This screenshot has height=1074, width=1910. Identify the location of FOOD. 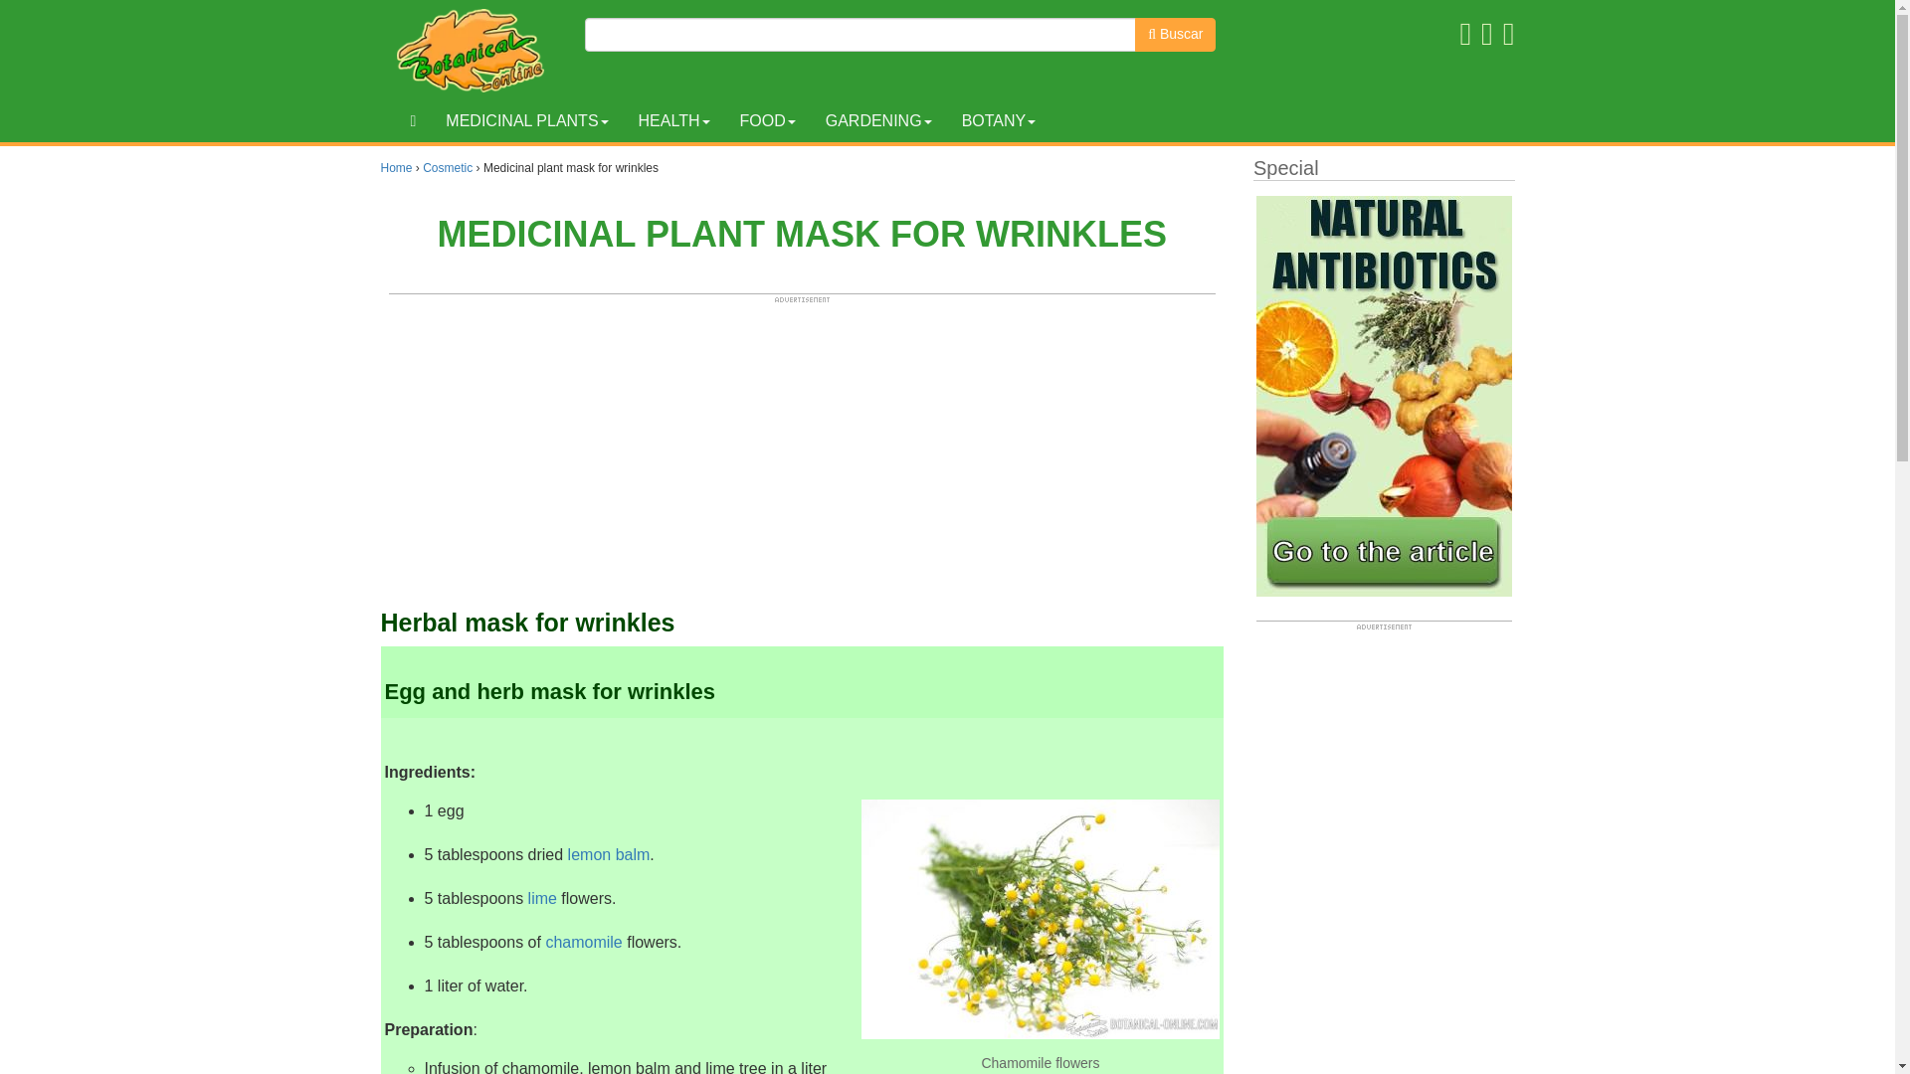
(766, 121).